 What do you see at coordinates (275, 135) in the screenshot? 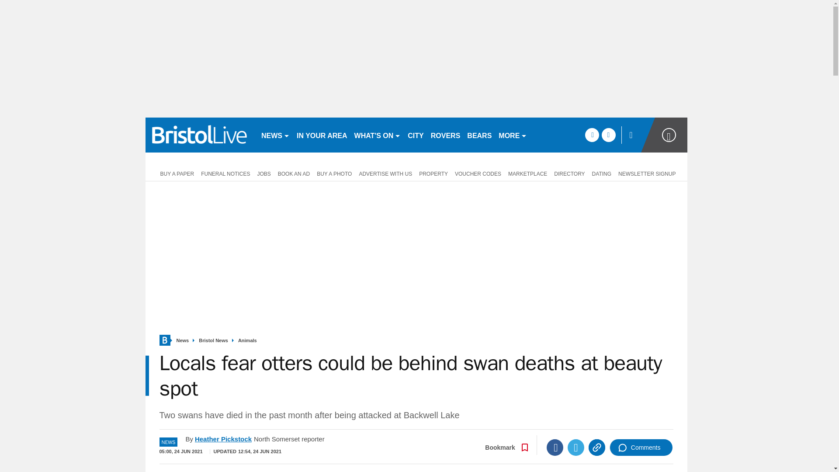
I see `NEWS` at bounding box center [275, 135].